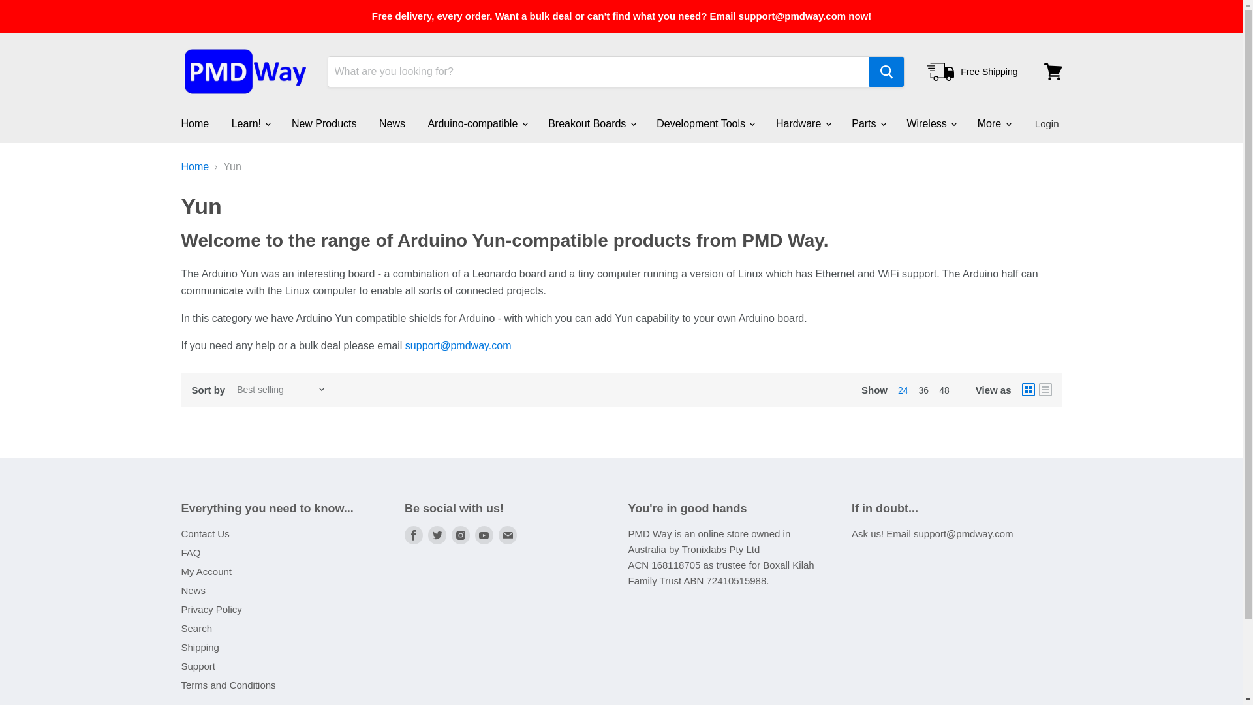 This screenshot has width=1253, height=705. What do you see at coordinates (508, 535) in the screenshot?
I see `E-mail` at bounding box center [508, 535].